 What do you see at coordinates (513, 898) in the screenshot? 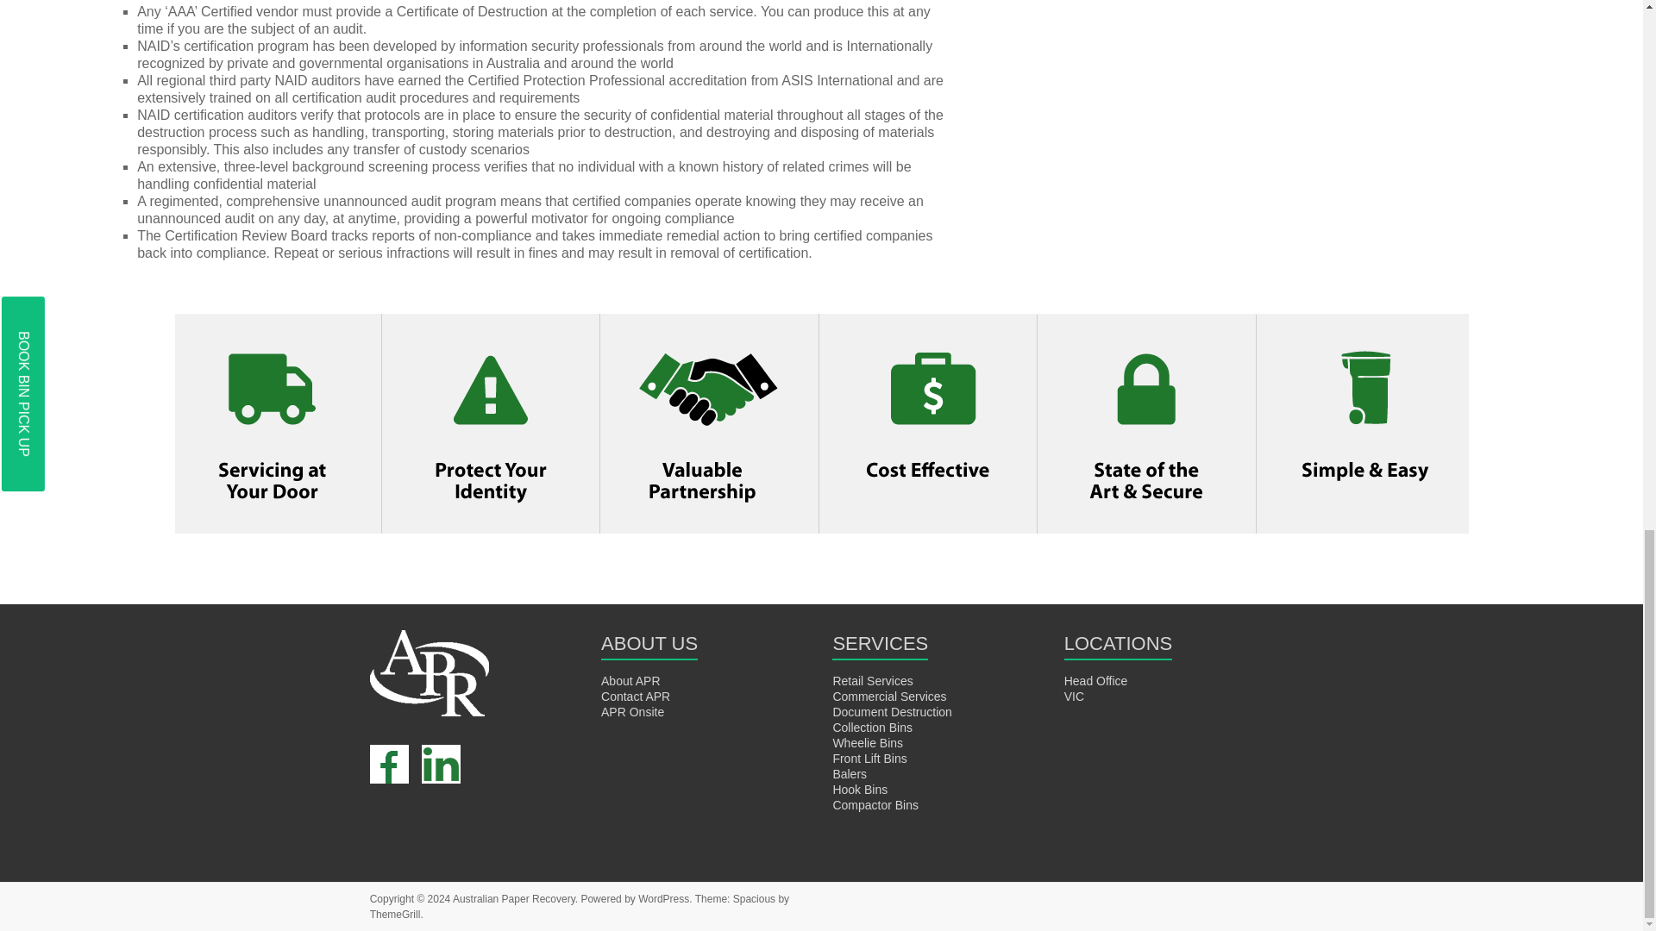
I see `Australian Paper Recovery` at bounding box center [513, 898].